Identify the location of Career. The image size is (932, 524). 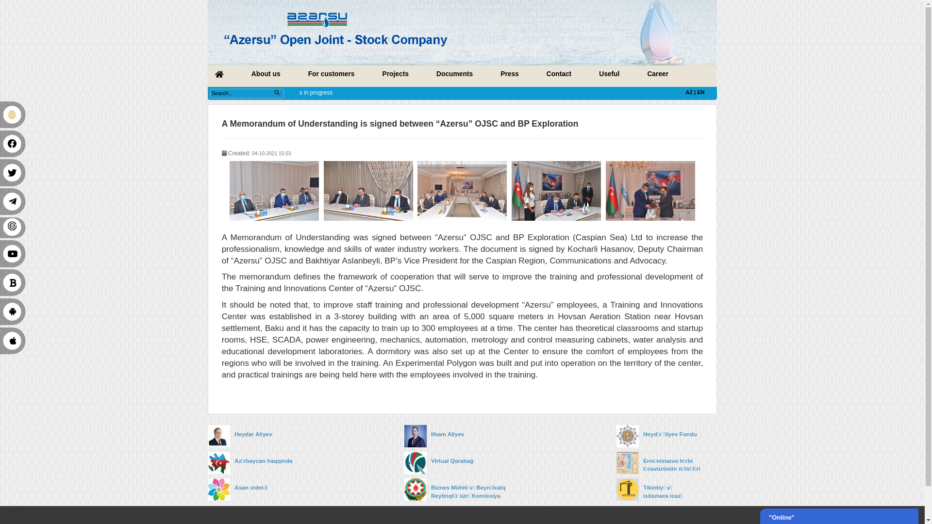
(715, 81).